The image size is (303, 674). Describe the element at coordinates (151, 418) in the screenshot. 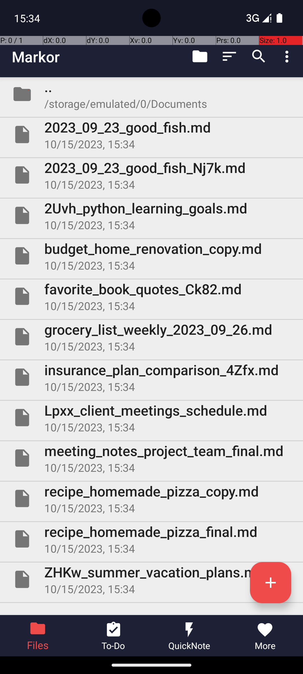

I see `File Lpxx_client_meetings_schedule.md ` at that location.